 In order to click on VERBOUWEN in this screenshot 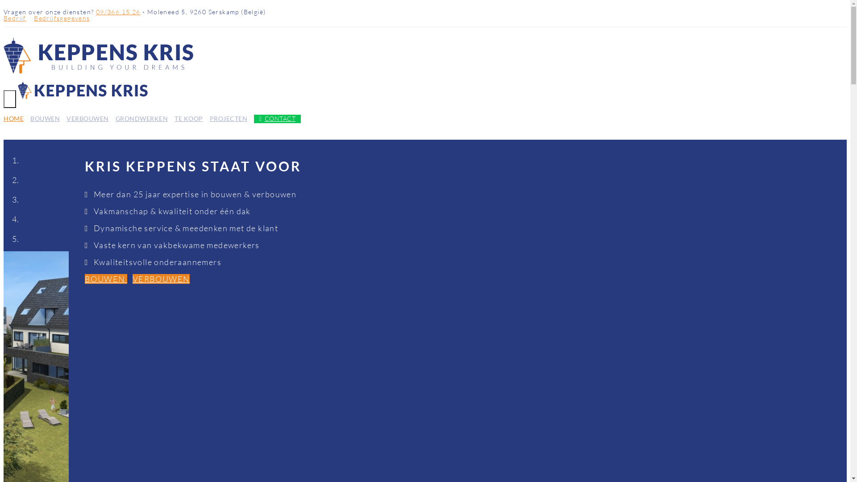, I will do `click(87, 119)`.